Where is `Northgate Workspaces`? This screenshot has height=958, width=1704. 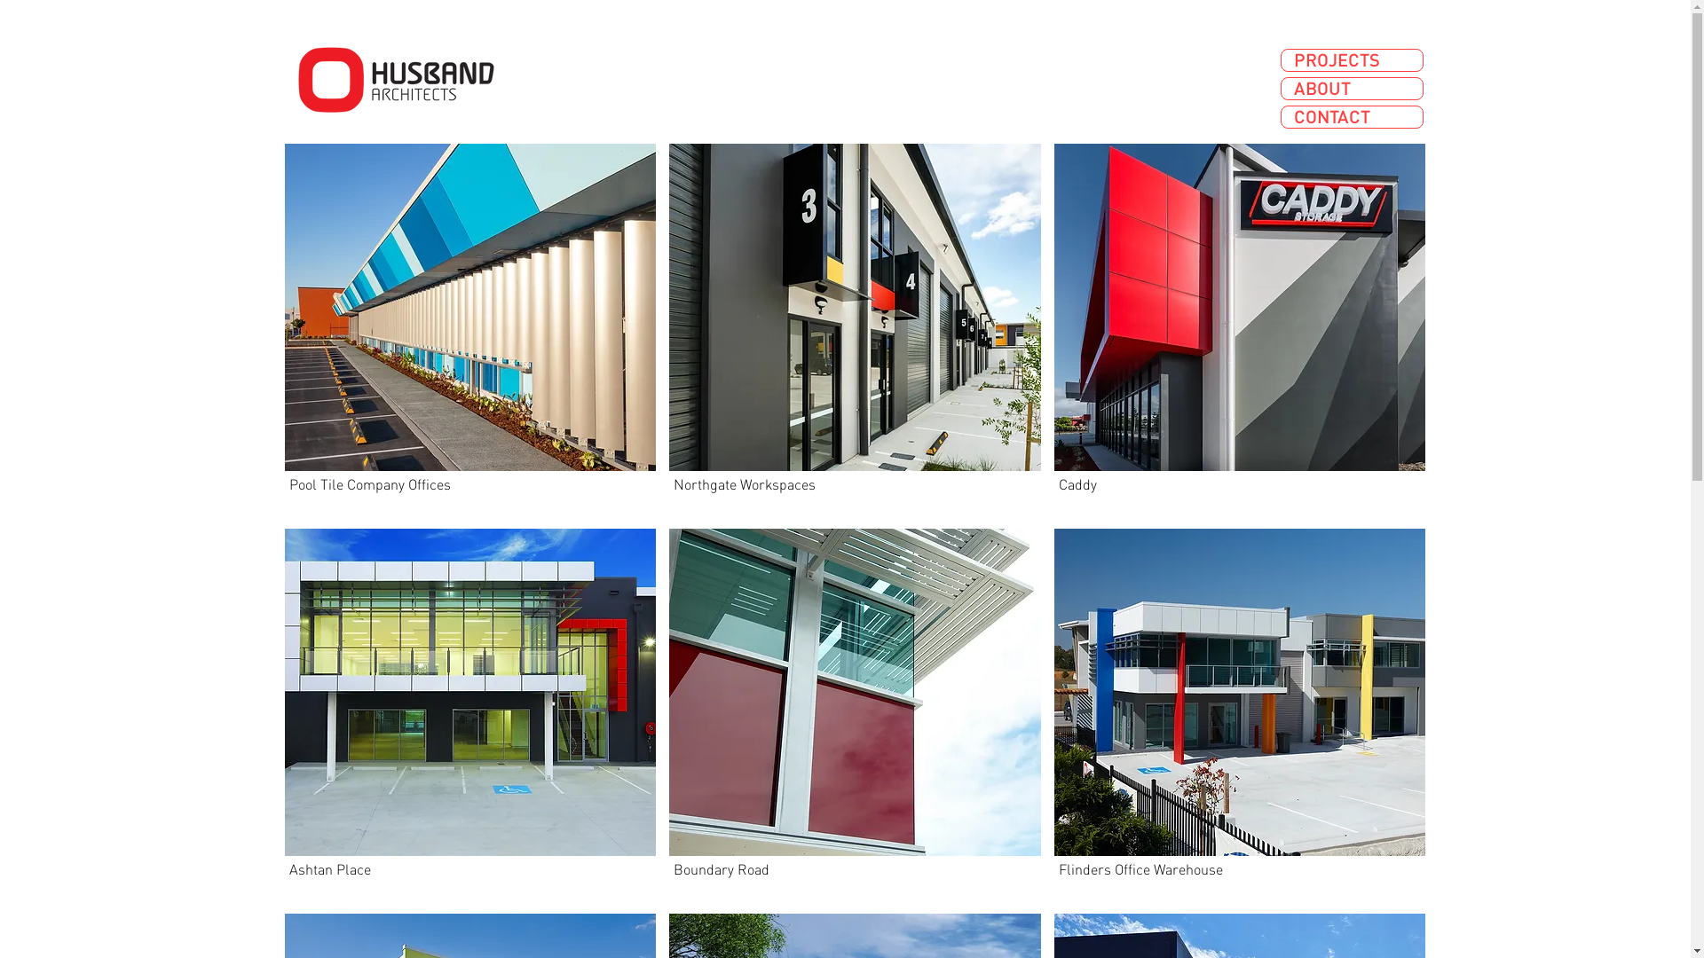
Northgate Workspaces is located at coordinates (856, 330).